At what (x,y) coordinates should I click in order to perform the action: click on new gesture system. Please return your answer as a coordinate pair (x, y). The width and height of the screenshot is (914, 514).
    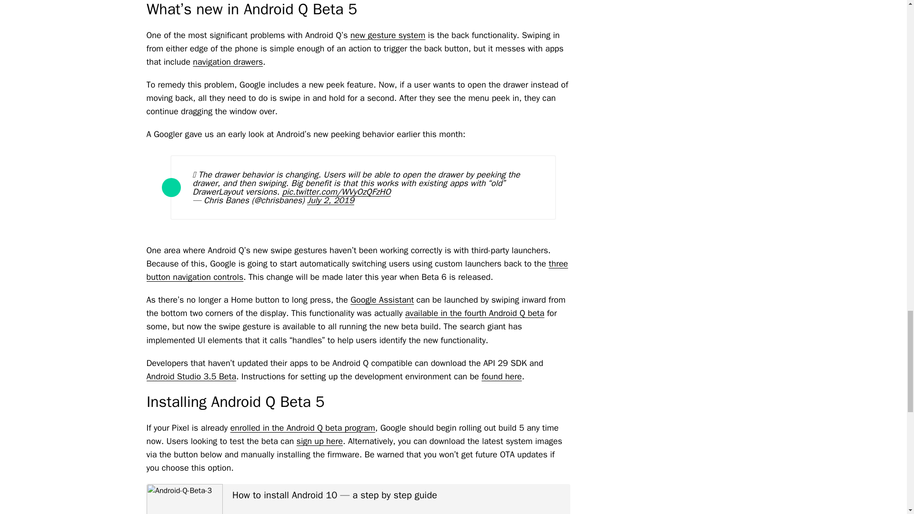
    Looking at the image, I should click on (387, 35).